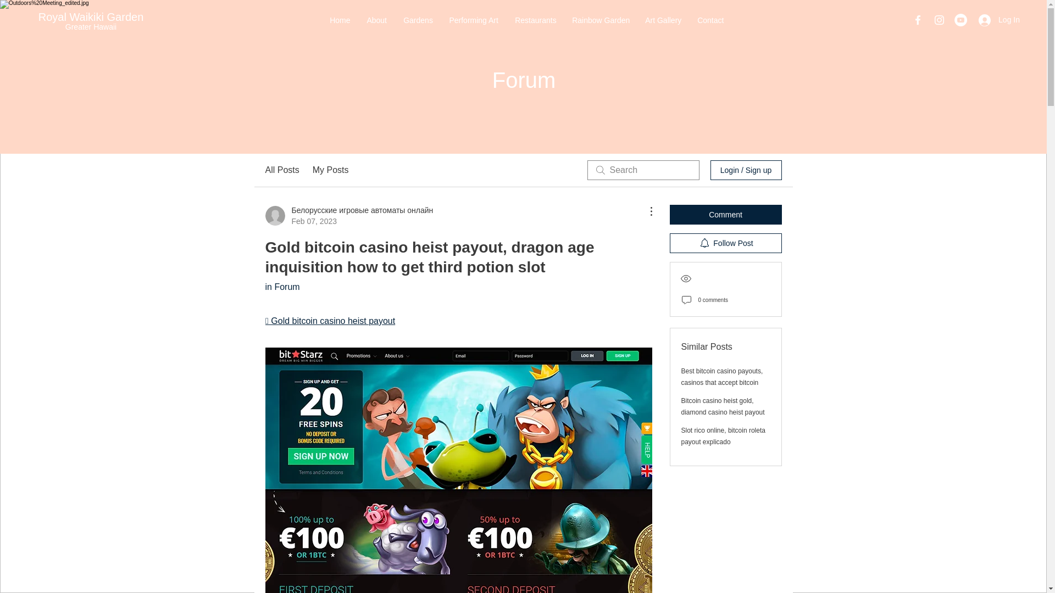 This screenshot has width=1055, height=593. What do you see at coordinates (474, 20) in the screenshot?
I see `Performing Art` at bounding box center [474, 20].